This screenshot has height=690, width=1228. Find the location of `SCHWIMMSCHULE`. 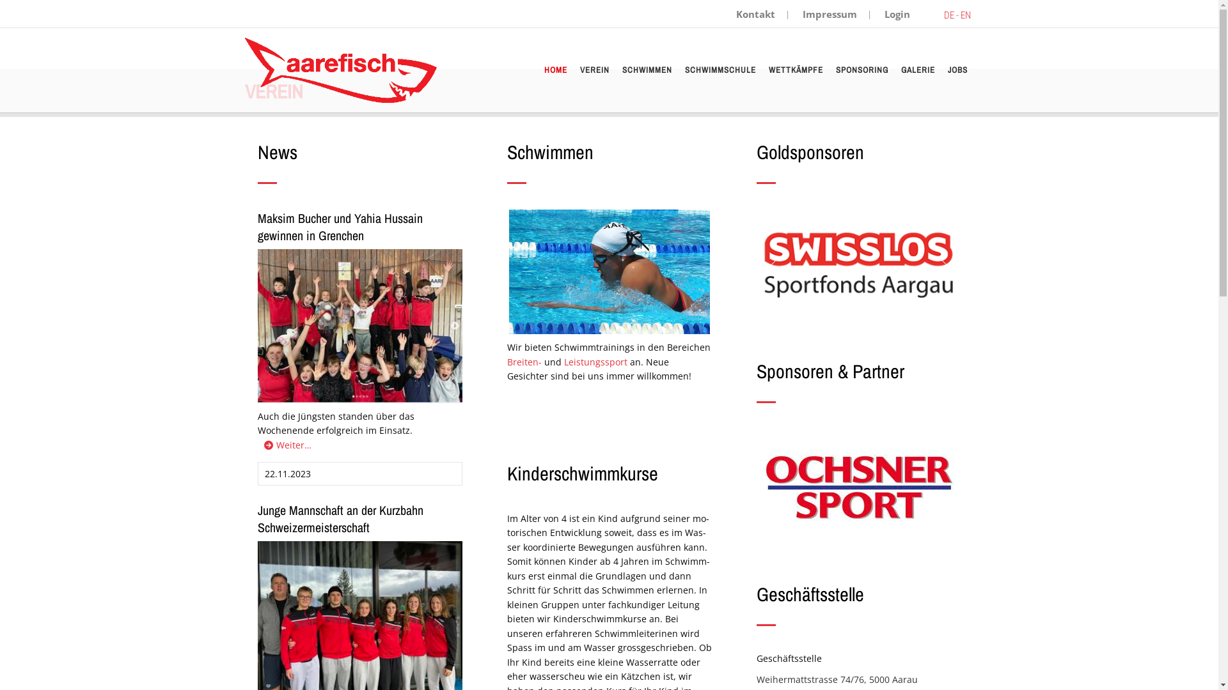

SCHWIMMSCHULE is located at coordinates (720, 70).